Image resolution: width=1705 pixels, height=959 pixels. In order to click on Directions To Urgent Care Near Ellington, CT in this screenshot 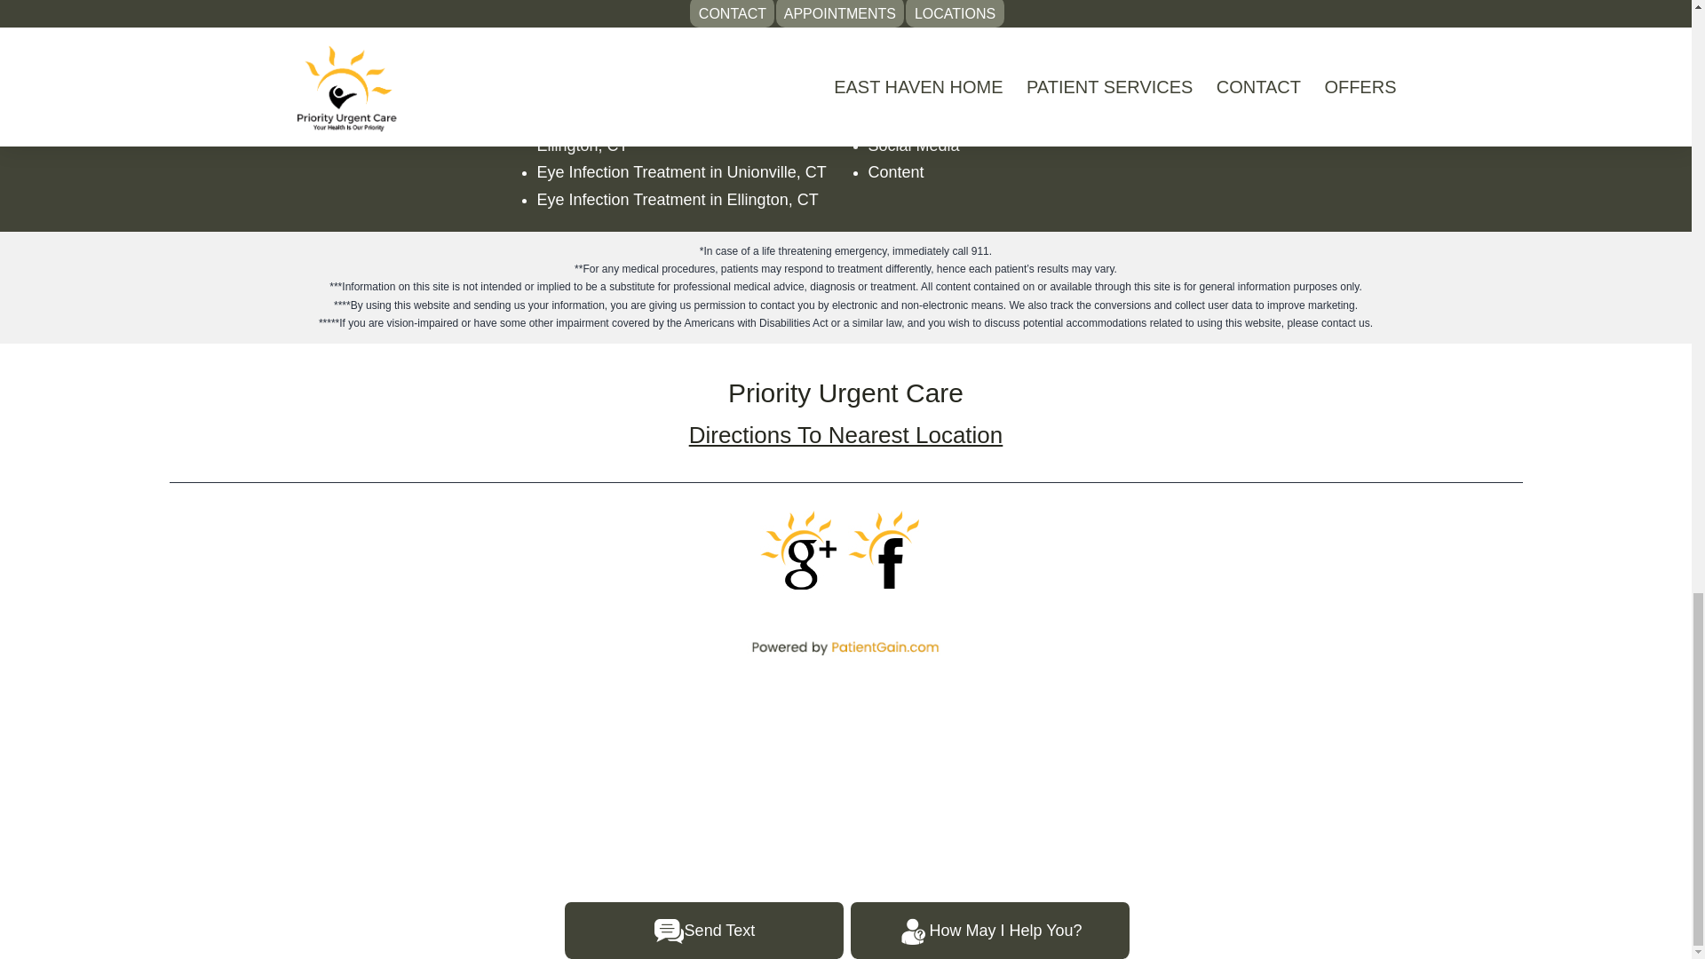, I will do `click(682, 50)`.